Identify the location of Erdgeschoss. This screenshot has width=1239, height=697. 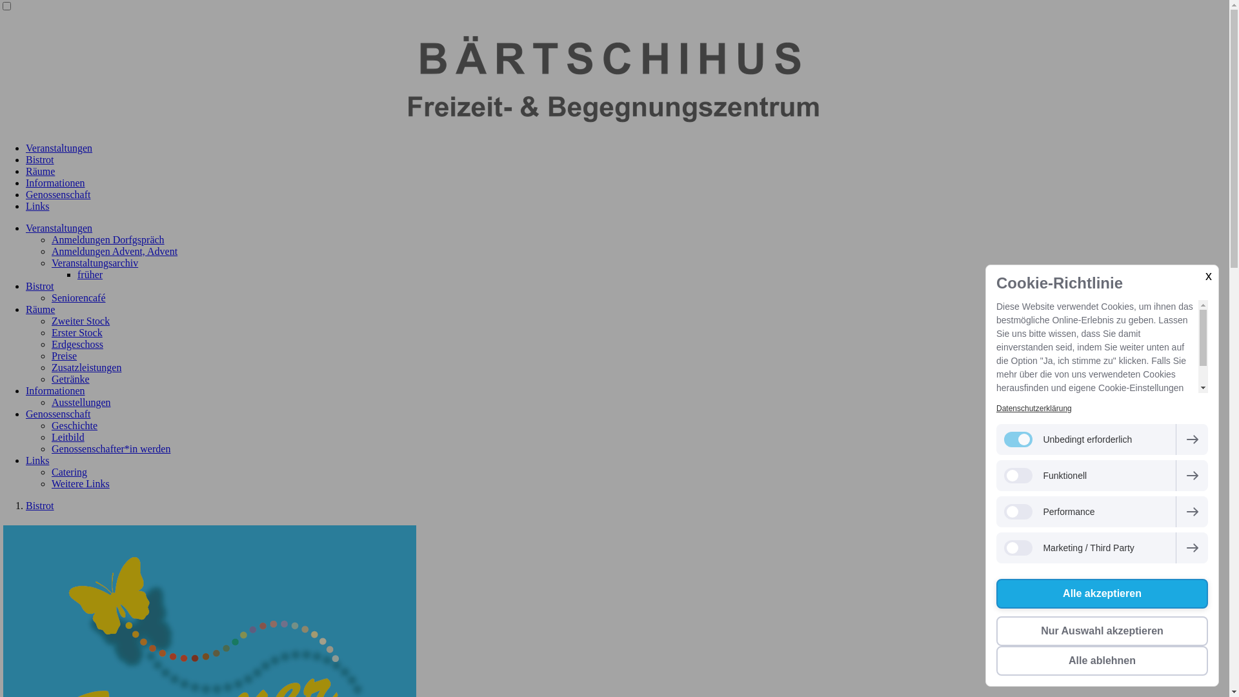
(77, 345).